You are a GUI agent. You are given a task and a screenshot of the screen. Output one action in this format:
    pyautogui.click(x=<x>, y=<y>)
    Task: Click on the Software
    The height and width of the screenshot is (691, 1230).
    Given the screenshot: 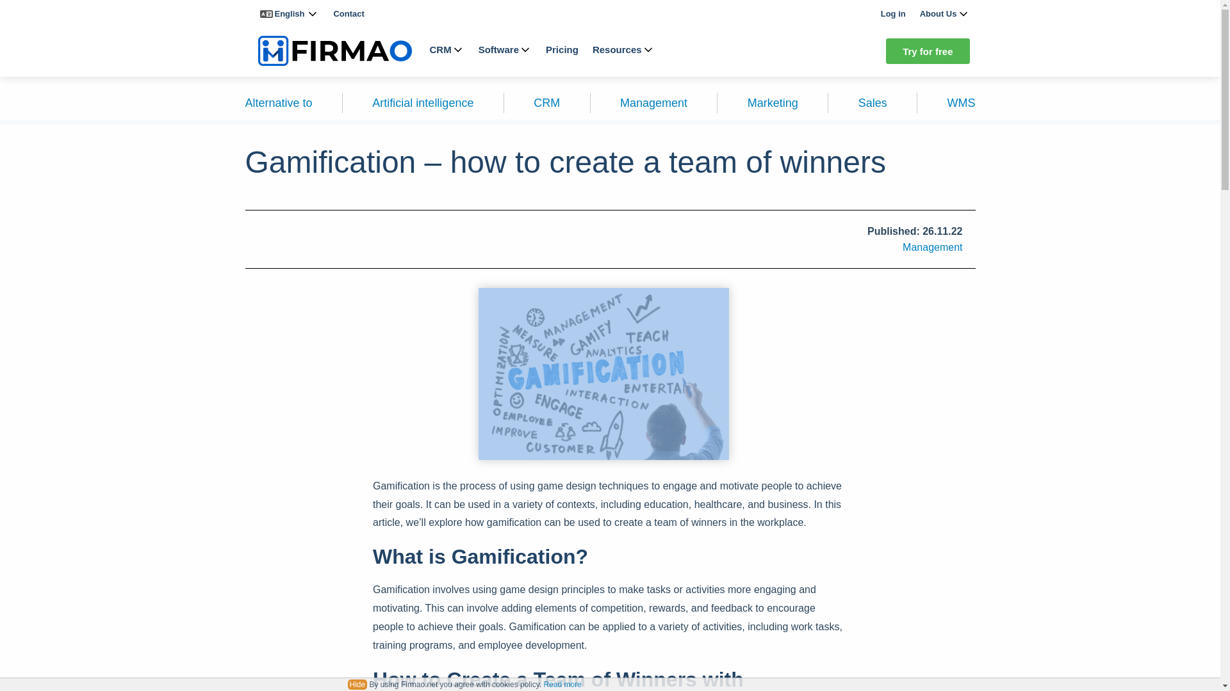 What is the action you would take?
    pyautogui.click(x=505, y=50)
    